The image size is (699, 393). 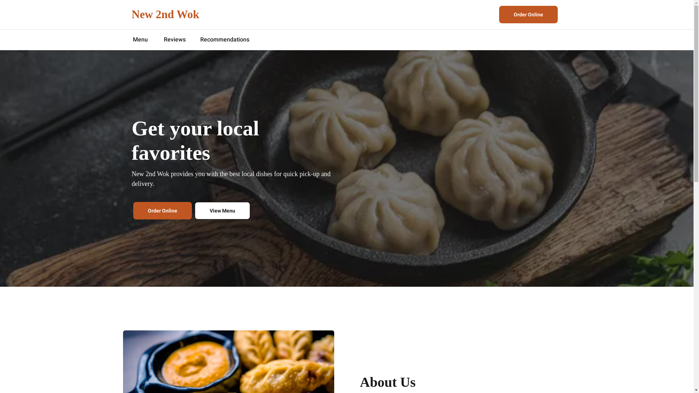 I want to click on Recommendations, so click(x=225, y=40).